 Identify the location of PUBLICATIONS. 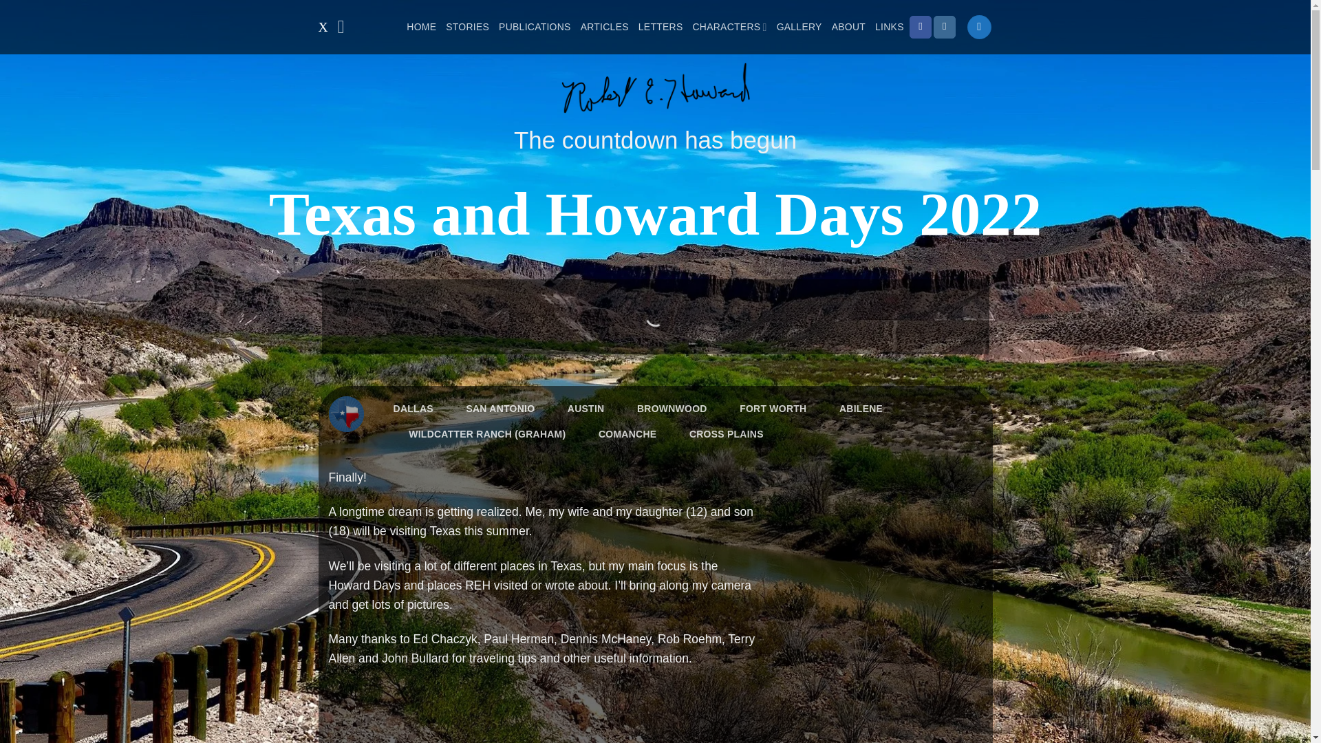
(535, 26).